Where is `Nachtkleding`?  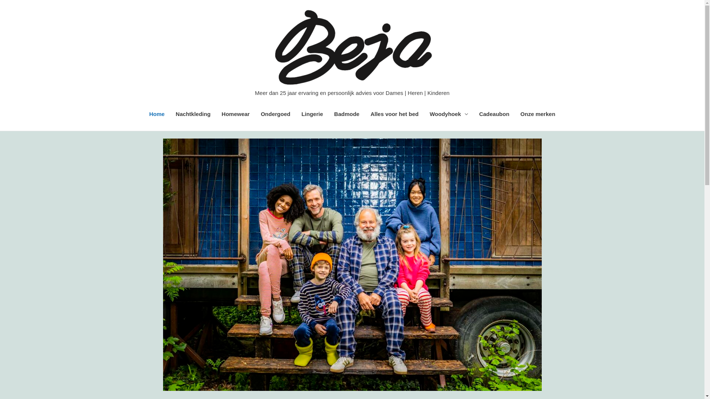 Nachtkleding is located at coordinates (193, 114).